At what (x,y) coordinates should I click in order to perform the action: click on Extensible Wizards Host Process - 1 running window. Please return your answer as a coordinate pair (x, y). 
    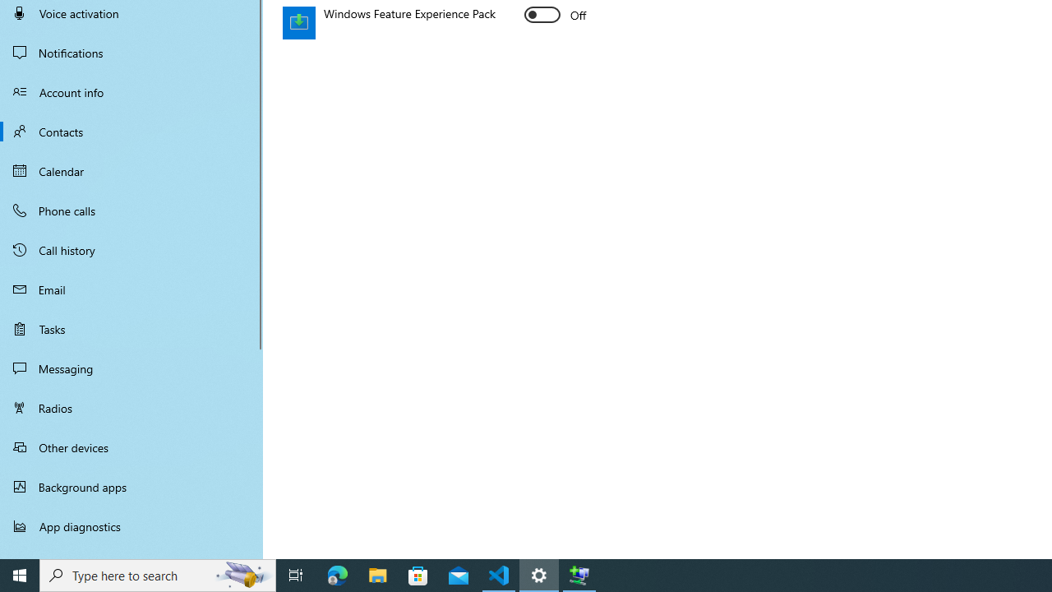
    Looking at the image, I should click on (579, 576).